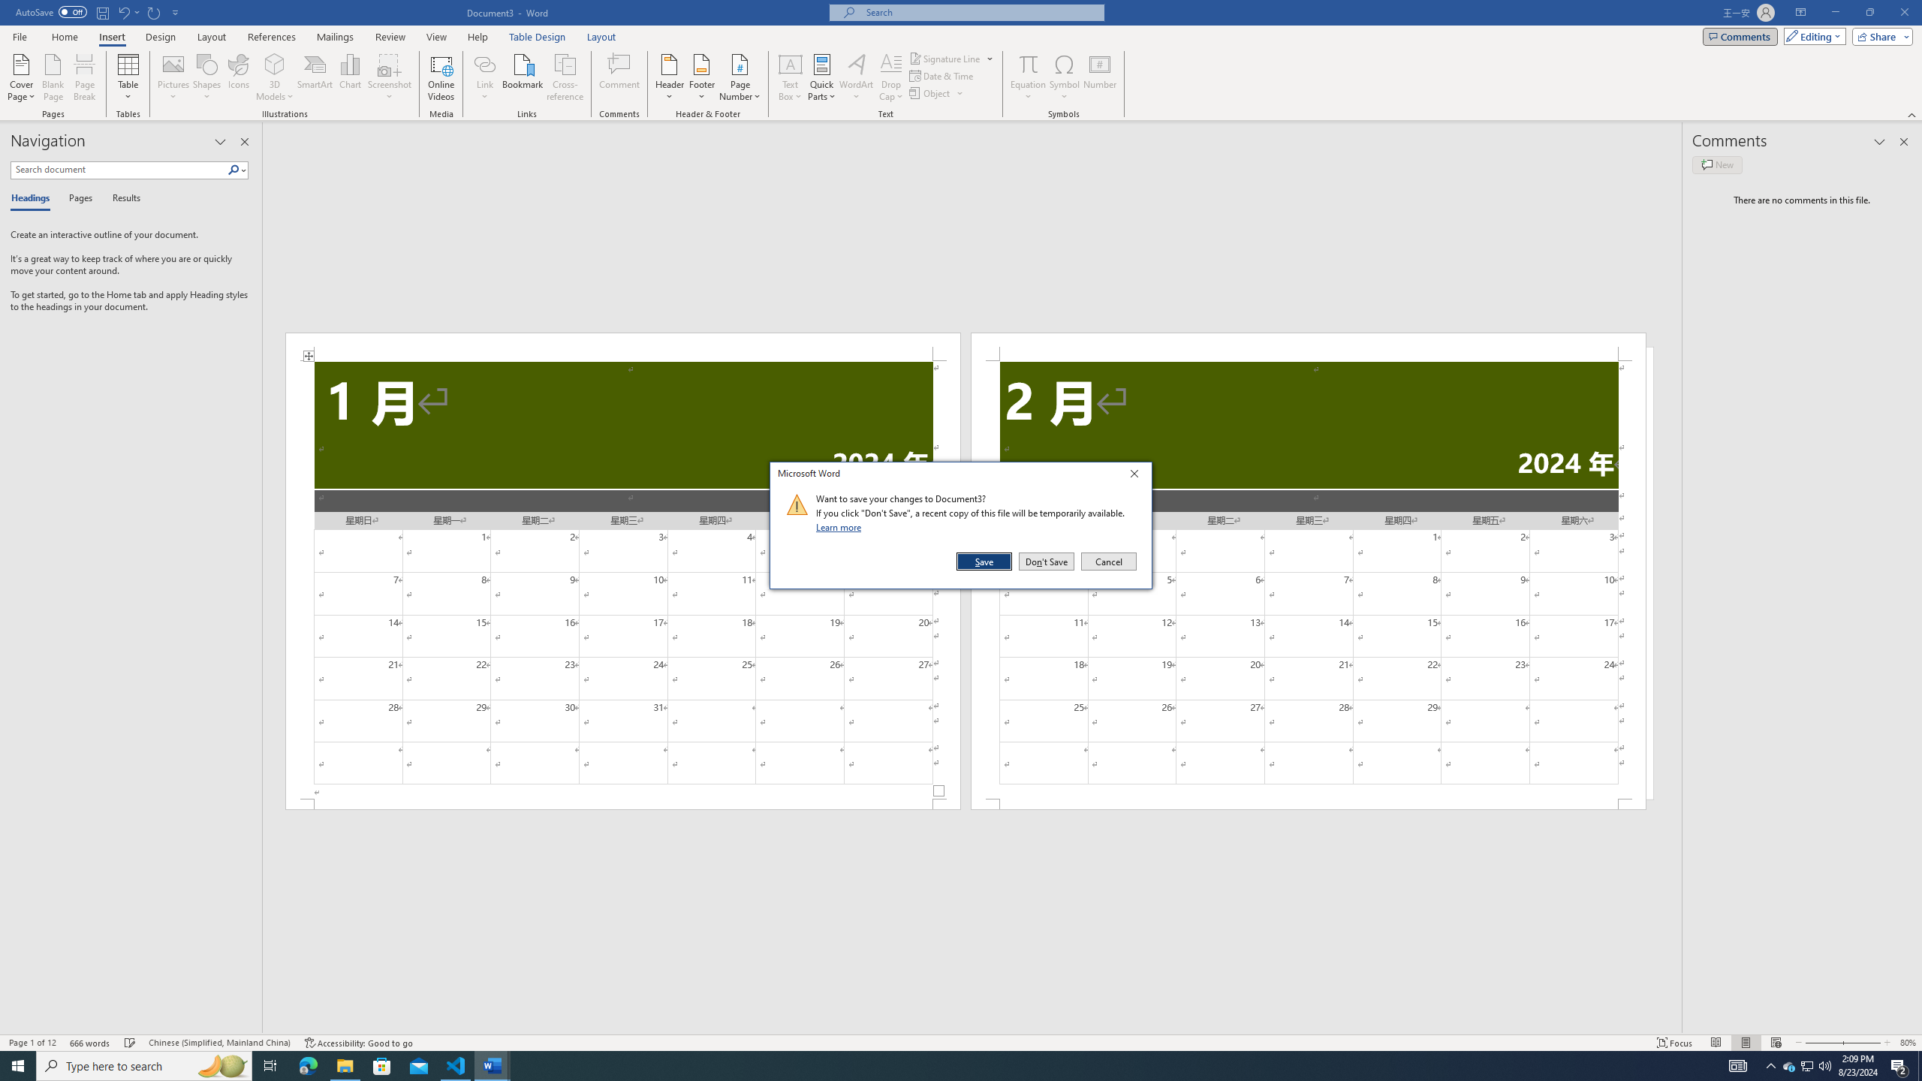 This screenshot has width=1922, height=1081. What do you see at coordinates (275, 77) in the screenshot?
I see `3D Models` at bounding box center [275, 77].